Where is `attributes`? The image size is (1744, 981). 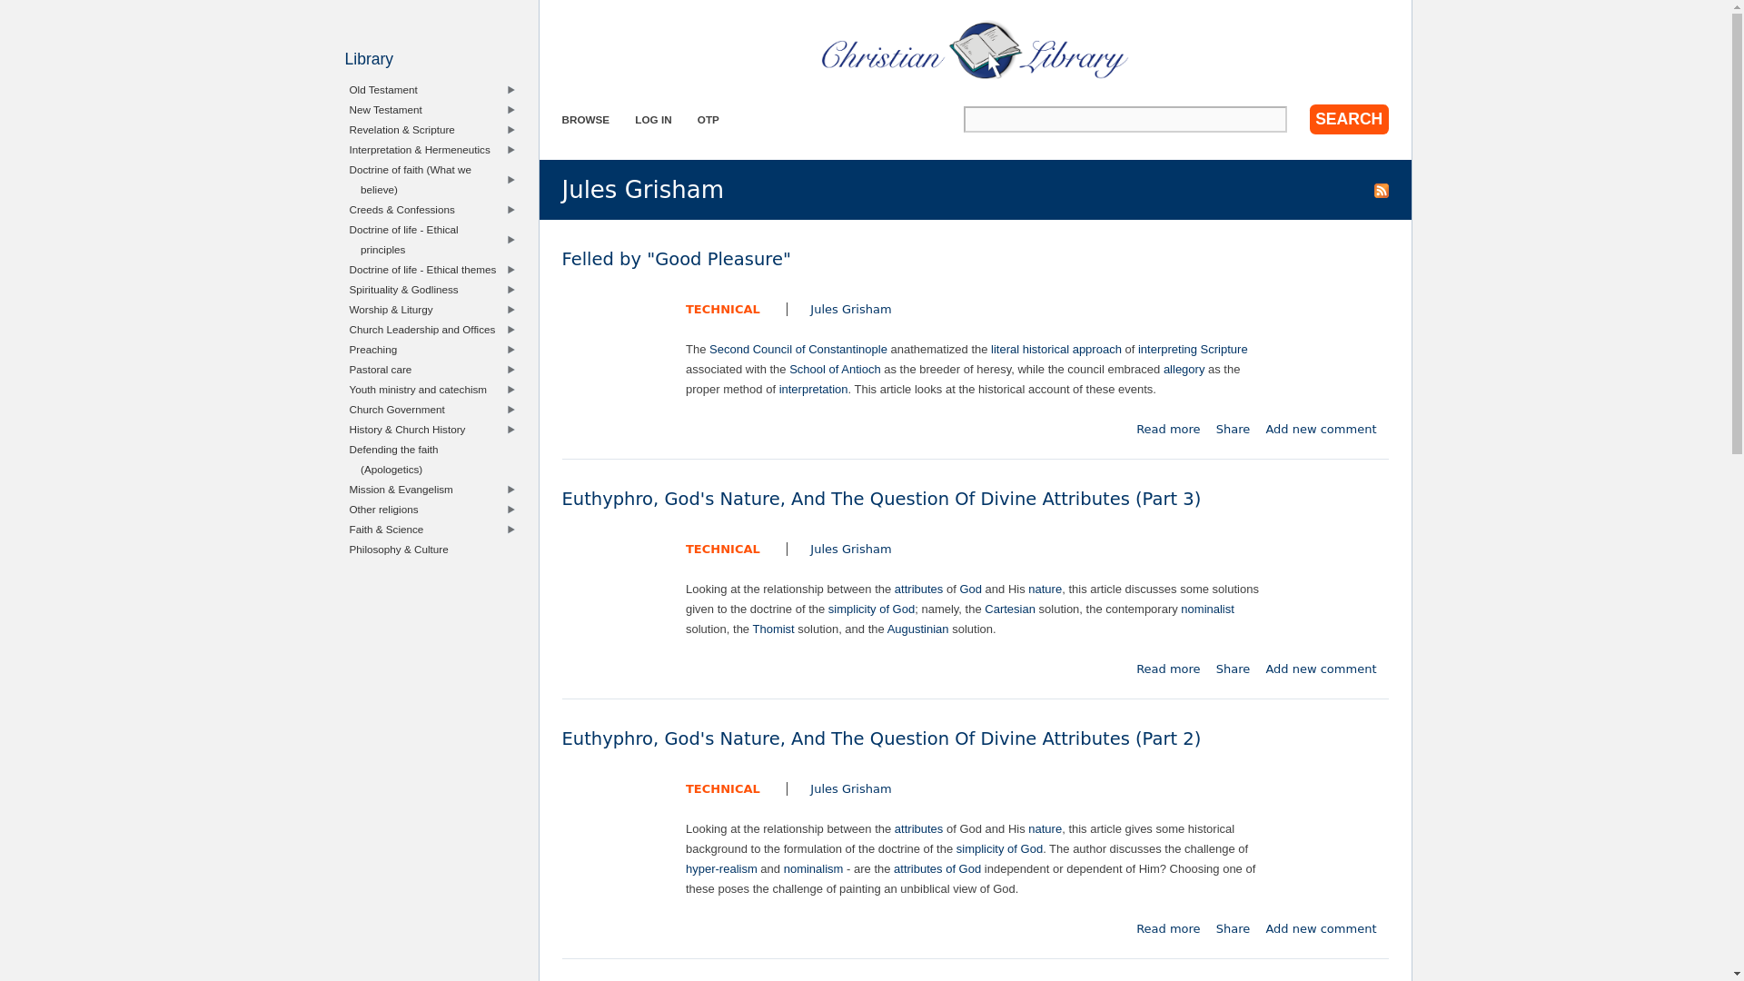
attributes is located at coordinates (918, 828).